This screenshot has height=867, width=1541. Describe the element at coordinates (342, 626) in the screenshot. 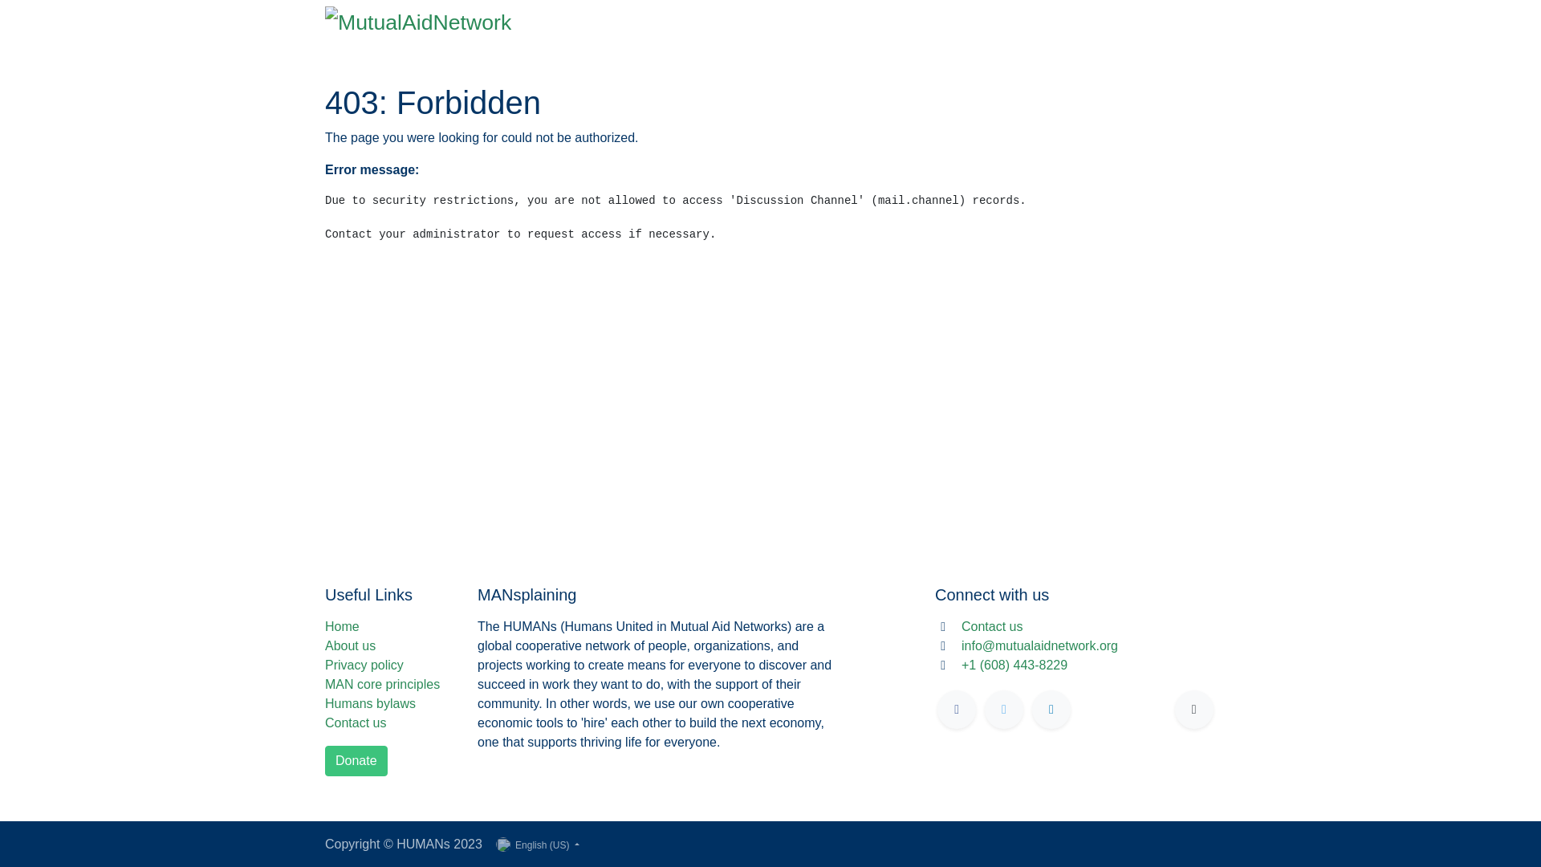

I see `Home` at that location.